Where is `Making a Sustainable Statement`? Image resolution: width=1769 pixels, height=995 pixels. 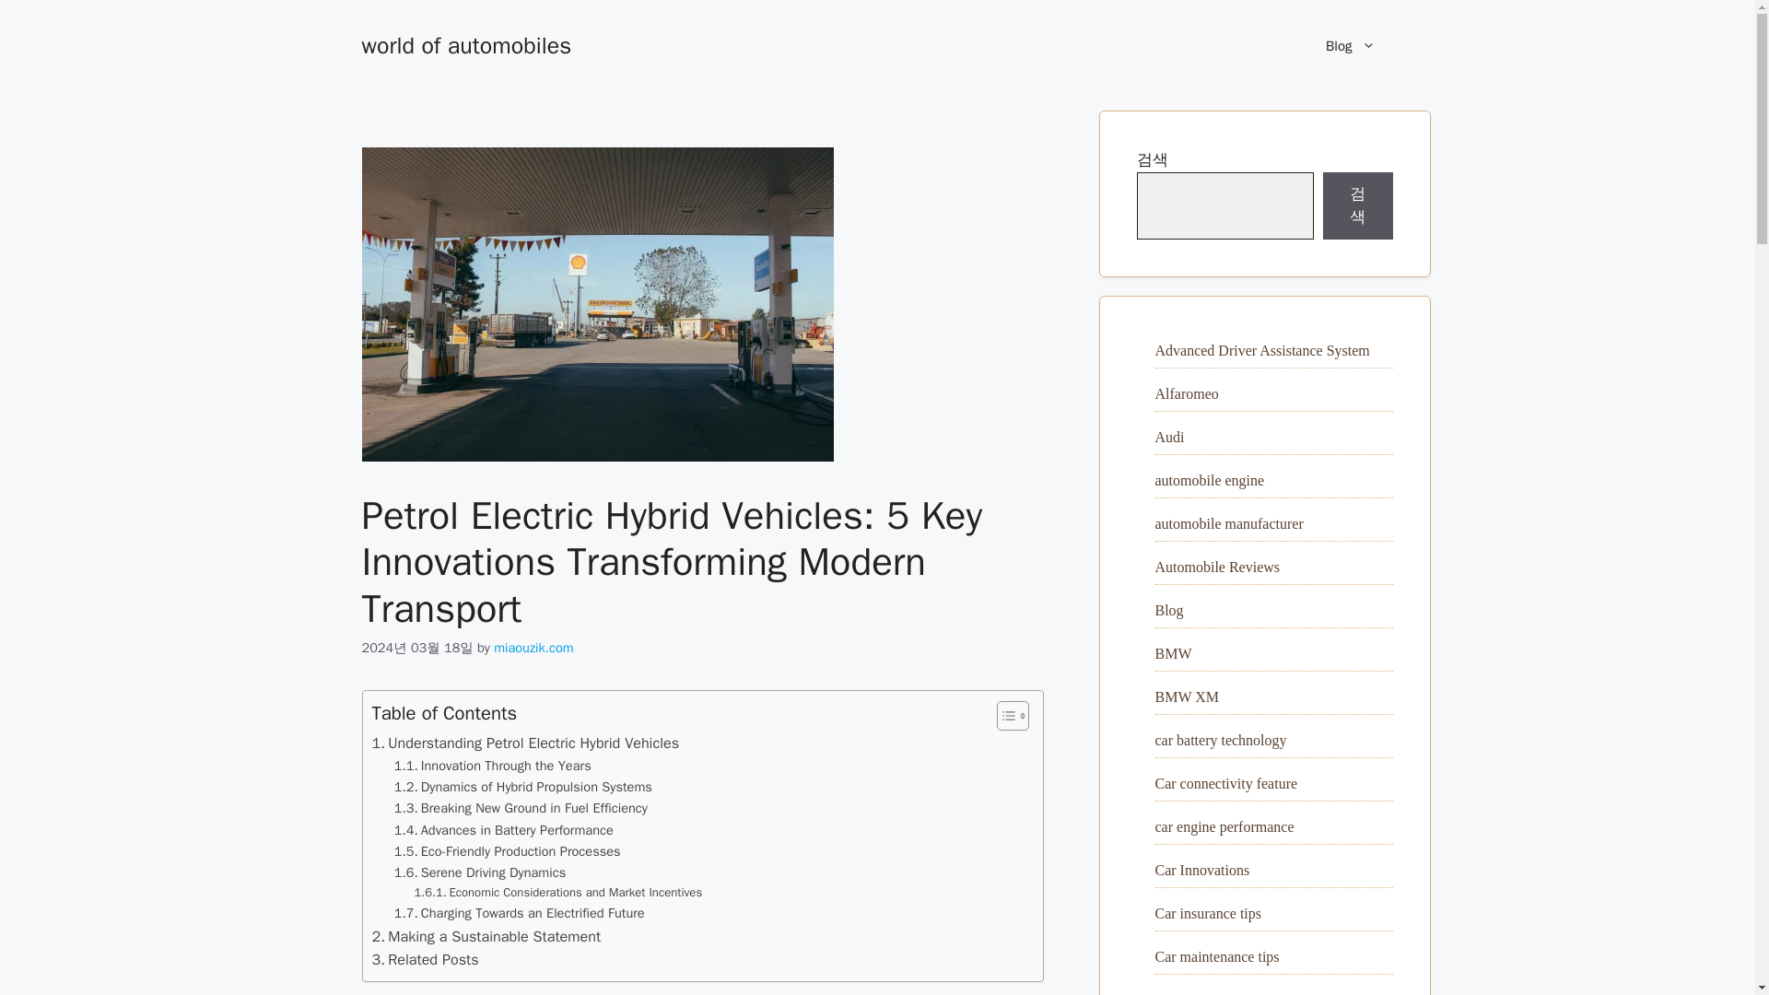 Making a Sustainable Statement is located at coordinates (486, 937).